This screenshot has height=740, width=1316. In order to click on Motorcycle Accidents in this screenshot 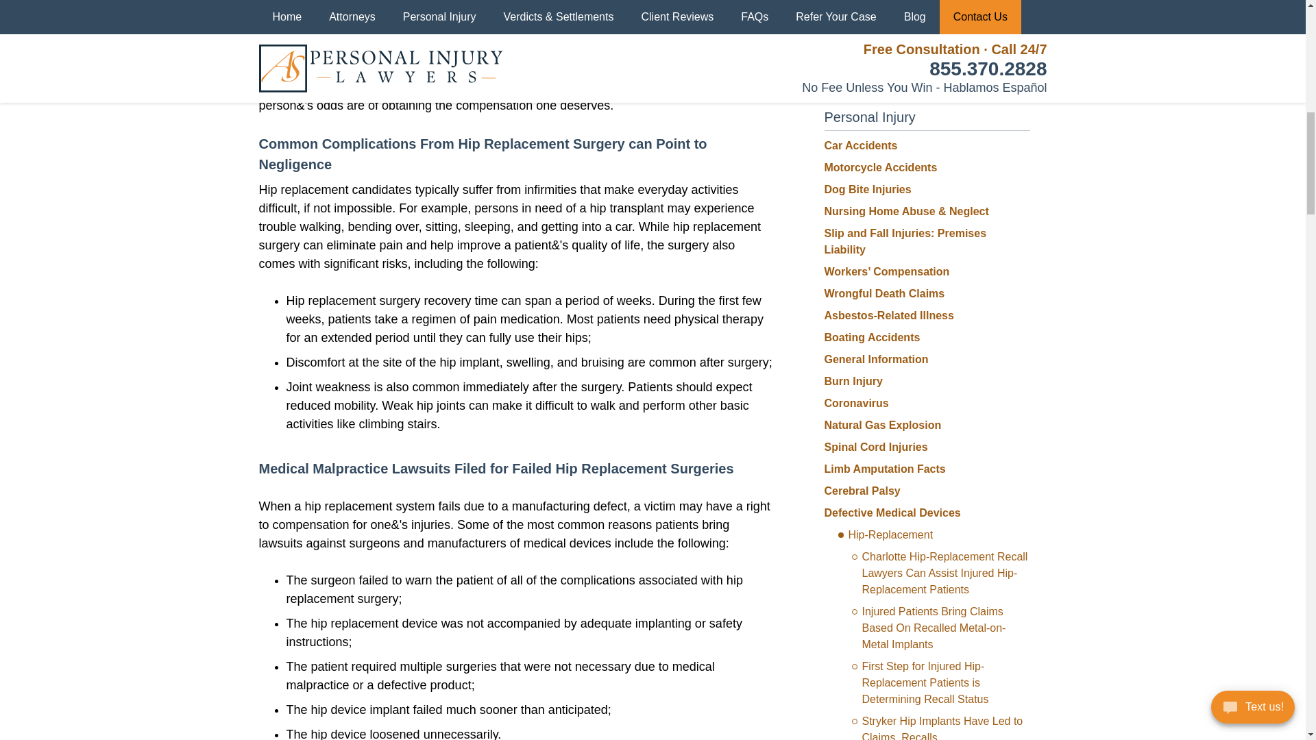, I will do `click(880, 167)`.